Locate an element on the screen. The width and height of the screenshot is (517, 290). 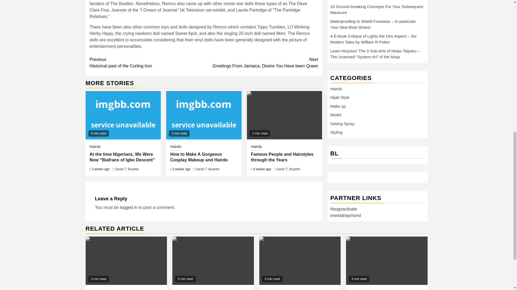
How to Make A Gorgeous Cosplay Makeup and Hairdo is located at coordinates (199, 157).